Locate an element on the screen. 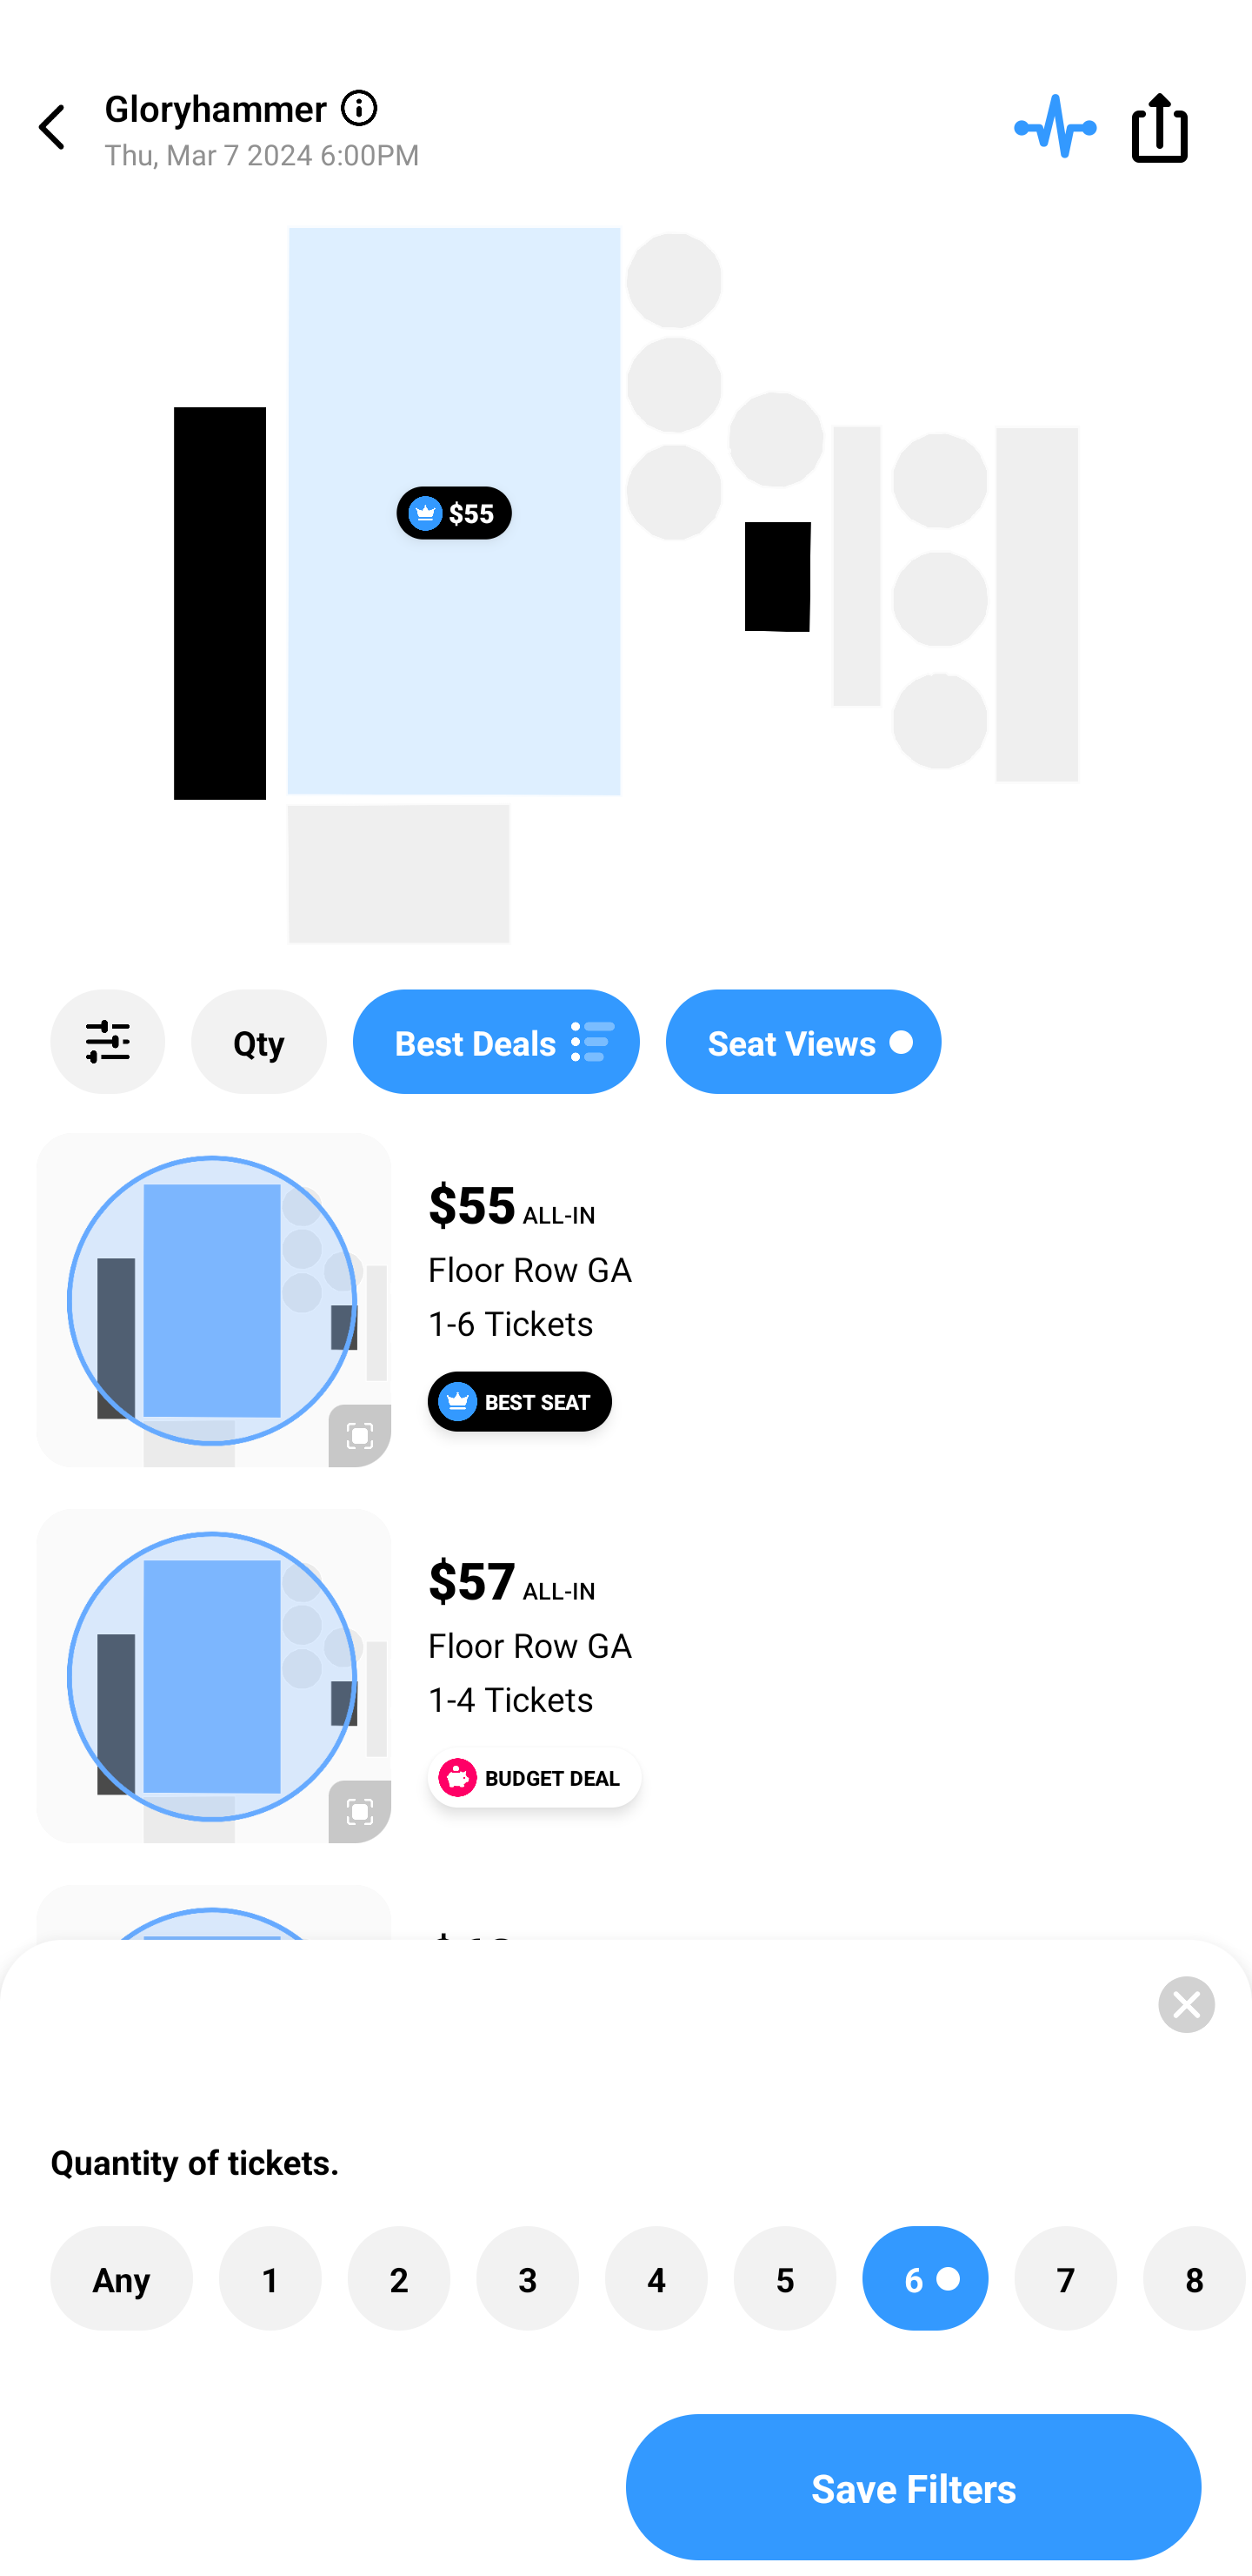 This screenshot has width=1252, height=2576. 8 is located at coordinates (1194, 2278).